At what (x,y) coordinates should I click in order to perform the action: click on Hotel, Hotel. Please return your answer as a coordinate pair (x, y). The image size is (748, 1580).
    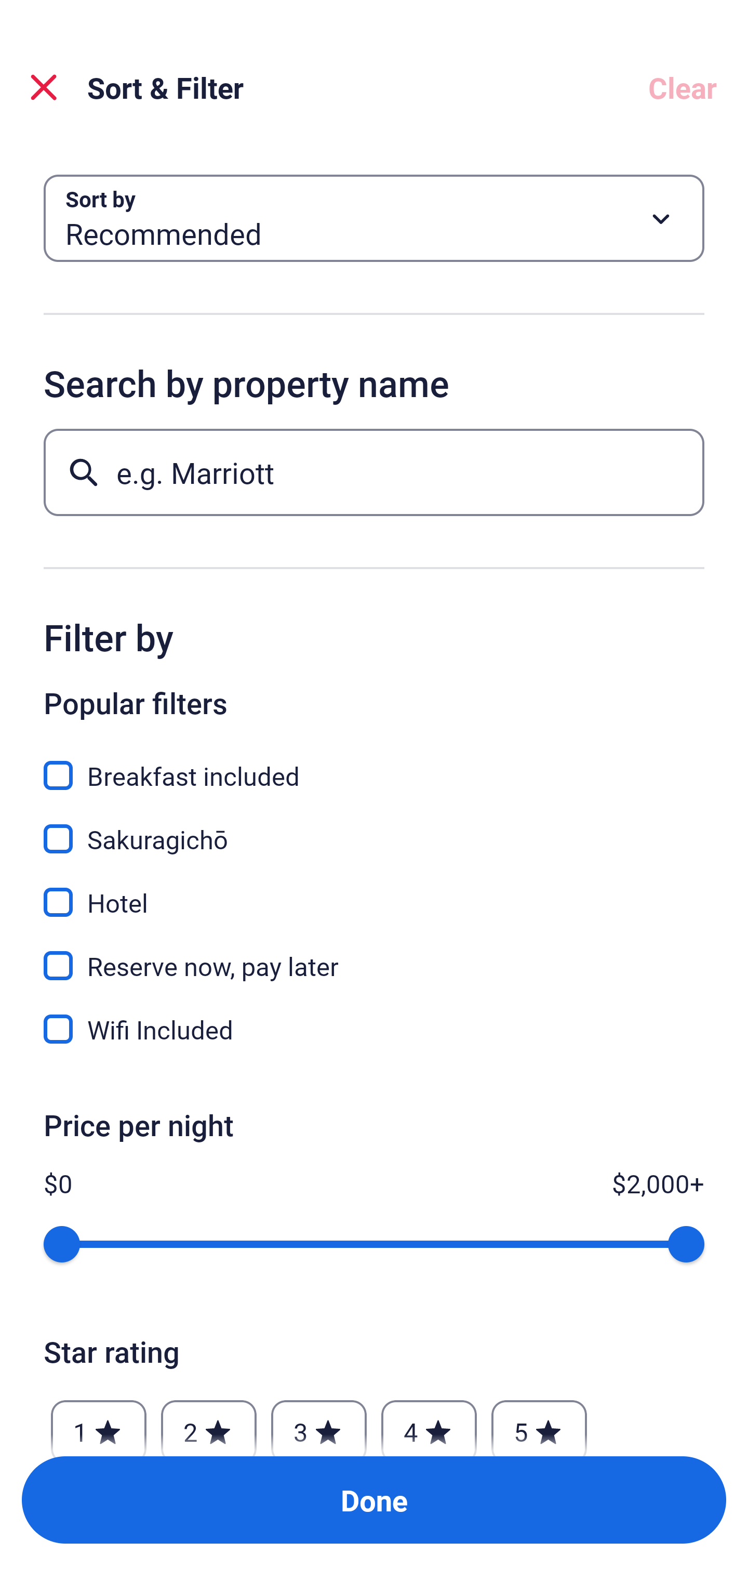
    Looking at the image, I should click on (374, 891).